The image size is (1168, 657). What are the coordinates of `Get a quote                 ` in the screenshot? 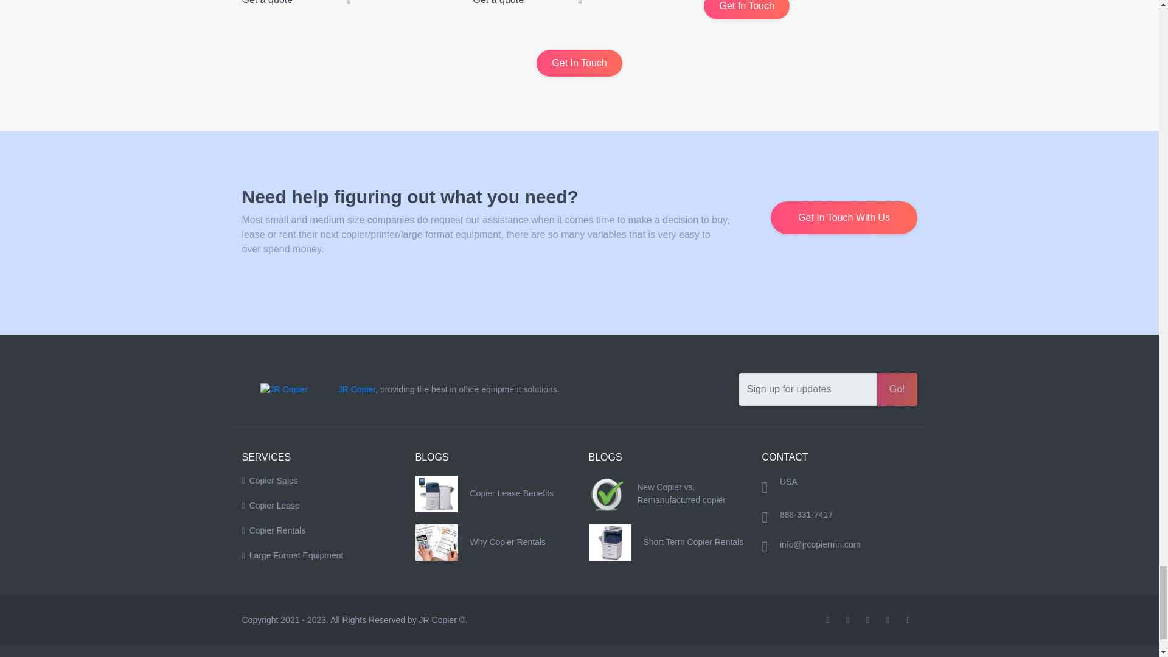 It's located at (296, 2).